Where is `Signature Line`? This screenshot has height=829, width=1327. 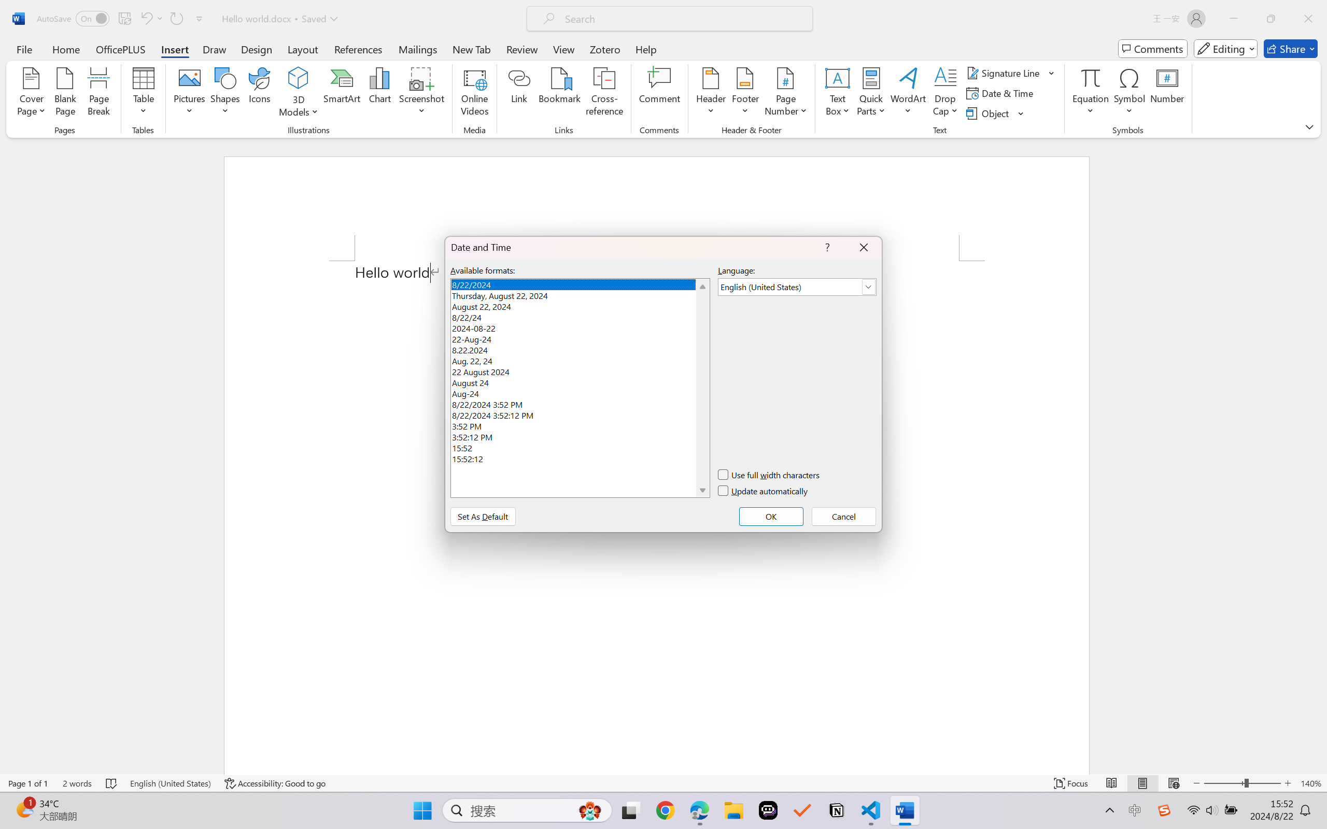
Signature Line is located at coordinates (1011, 73).